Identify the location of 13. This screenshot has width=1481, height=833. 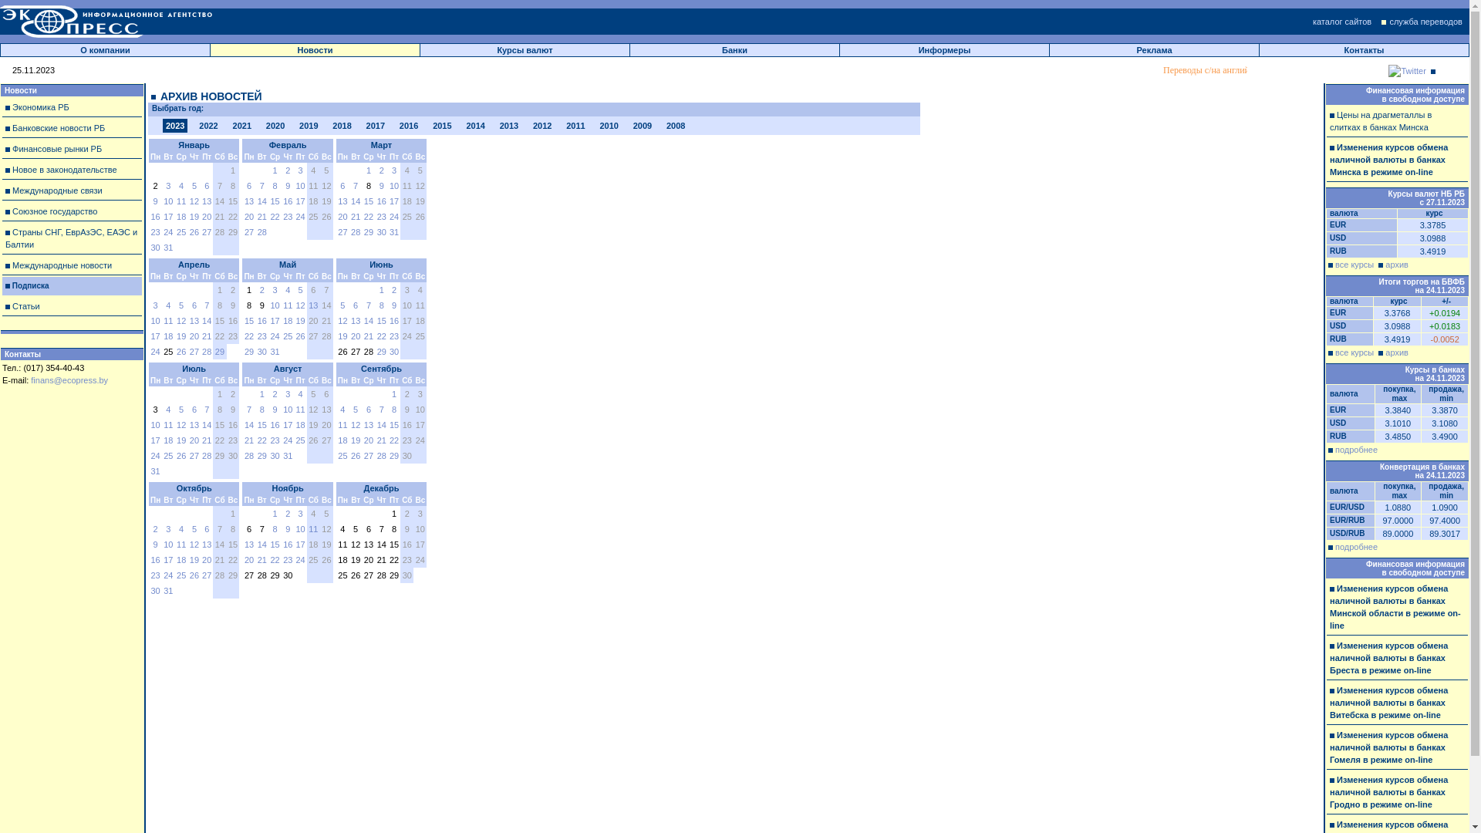
(194, 321).